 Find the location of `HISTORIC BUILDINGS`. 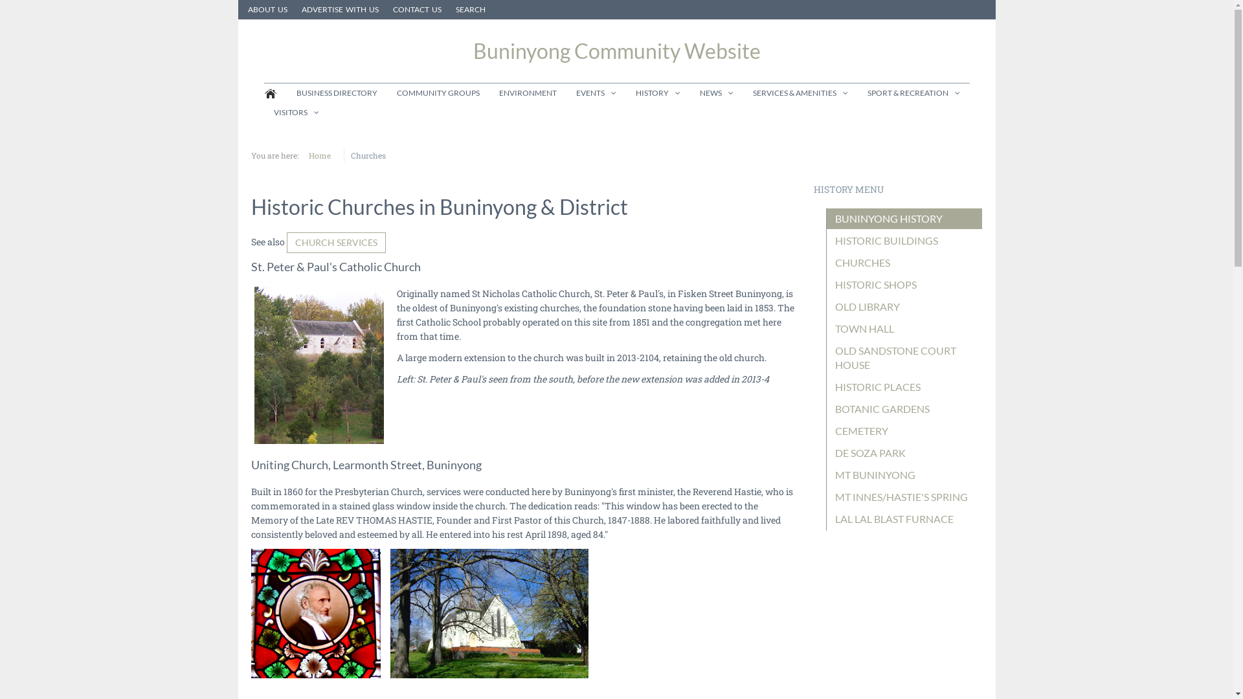

HISTORIC BUILDINGS is located at coordinates (905, 241).